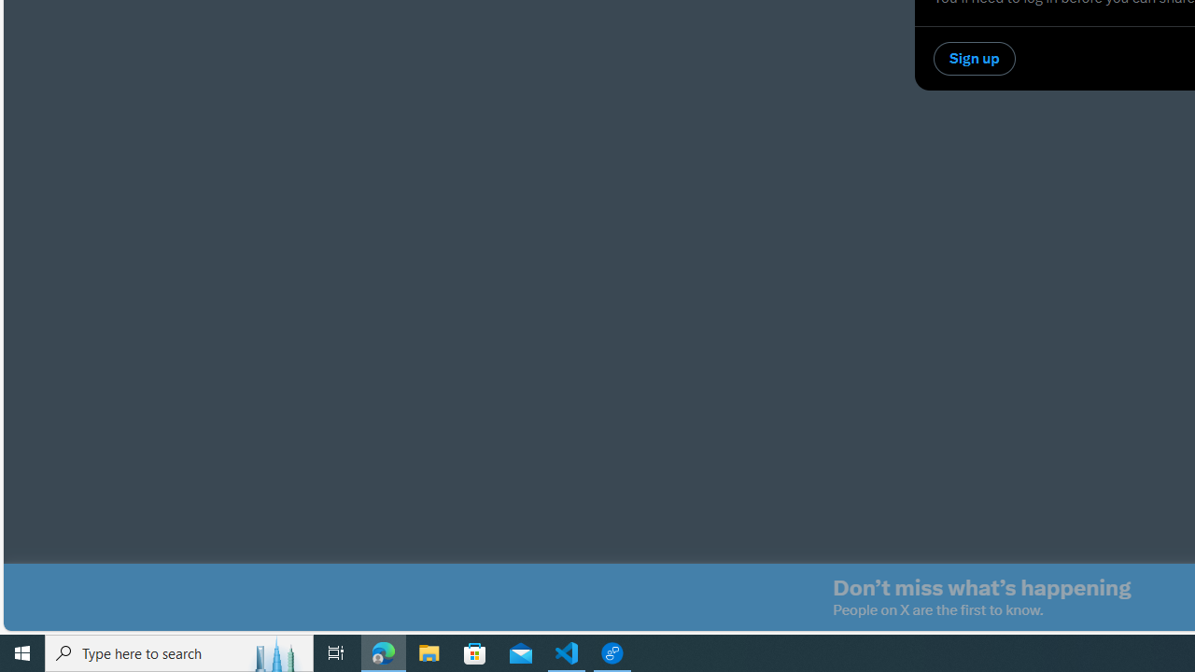  Describe the element at coordinates (276, 653) in the screenshot. I see `Search highlights icon opens search home window` at that location.